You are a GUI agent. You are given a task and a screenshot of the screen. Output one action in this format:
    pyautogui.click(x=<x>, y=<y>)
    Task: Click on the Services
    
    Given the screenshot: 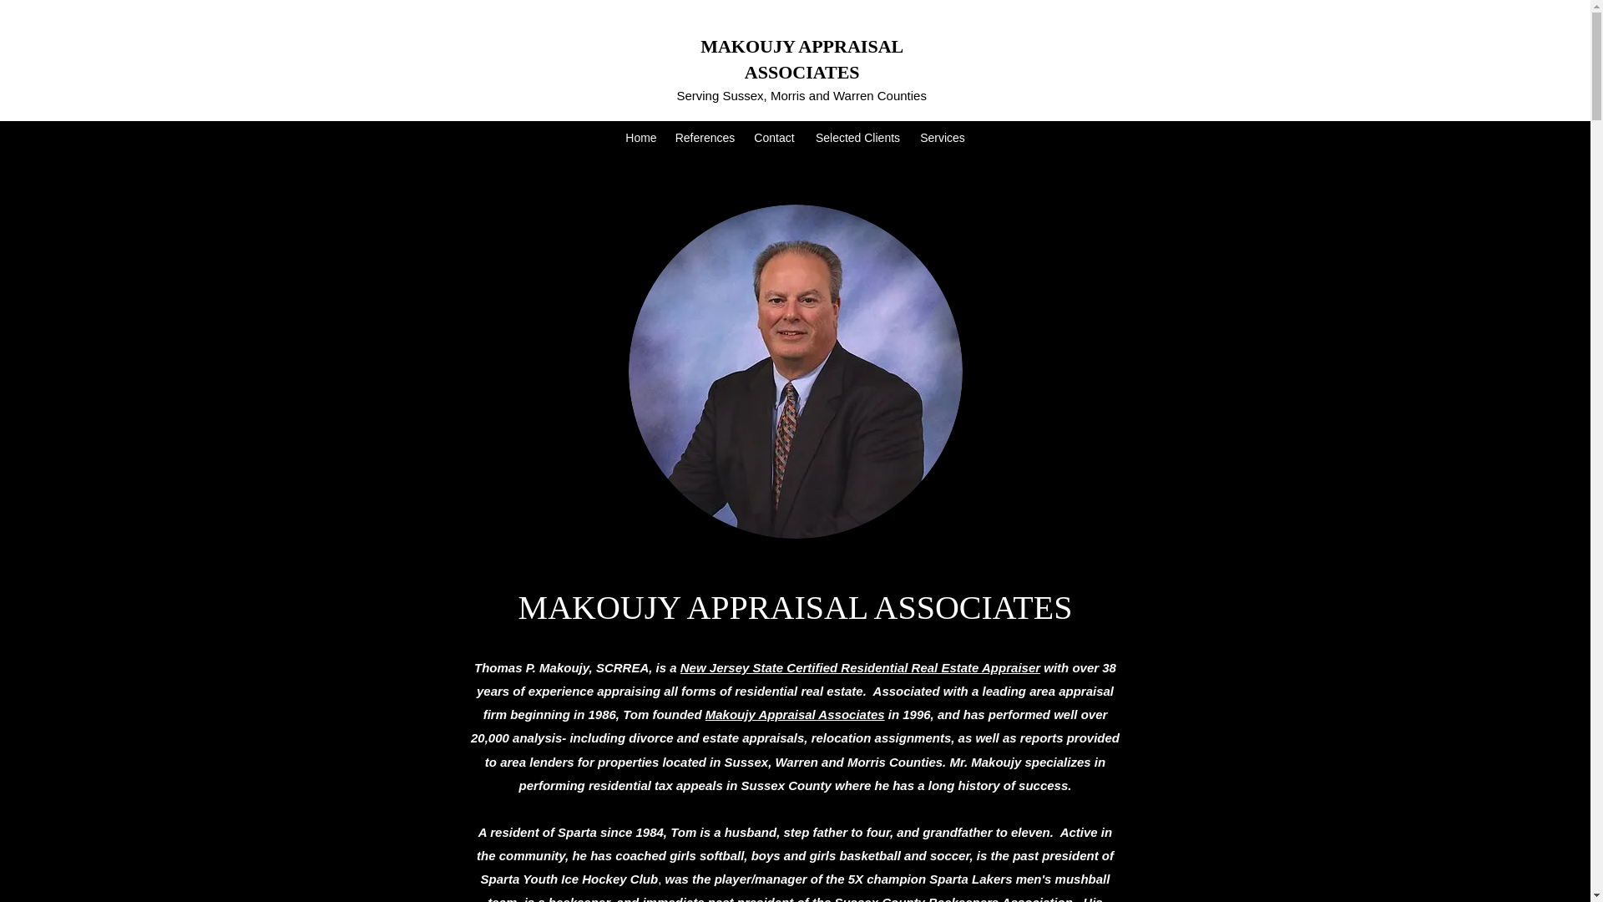 What is the action you would take?
    pyautogui.click(x=942, y=138)
    